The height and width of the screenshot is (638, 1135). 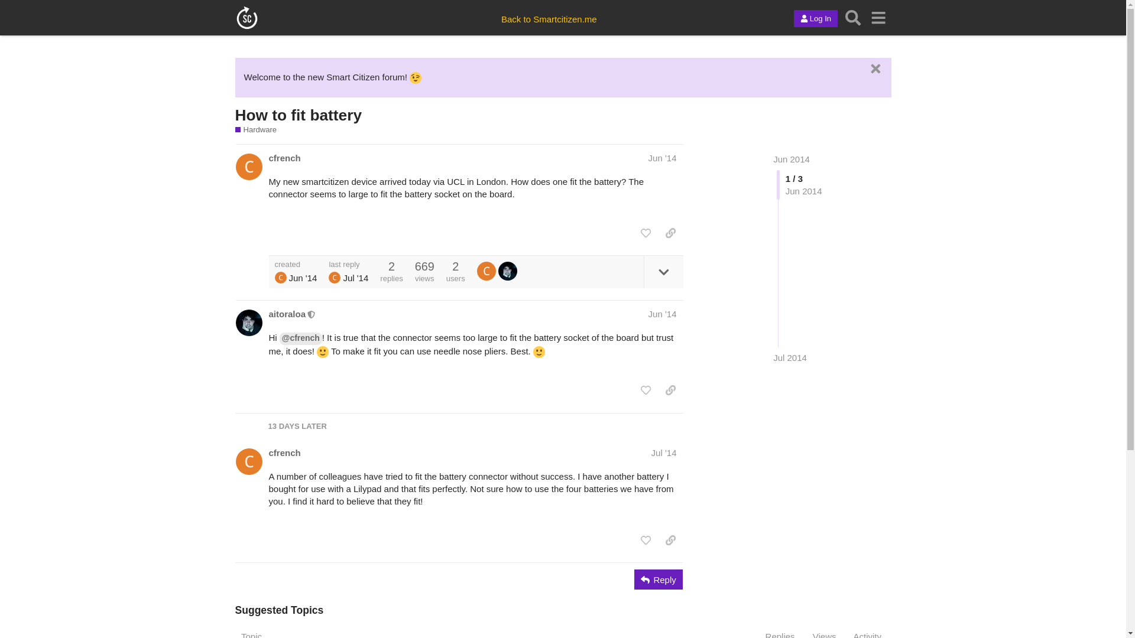 I want to click on The Smart Citizen Kit: electronics and more, so click(x=260, y=129).